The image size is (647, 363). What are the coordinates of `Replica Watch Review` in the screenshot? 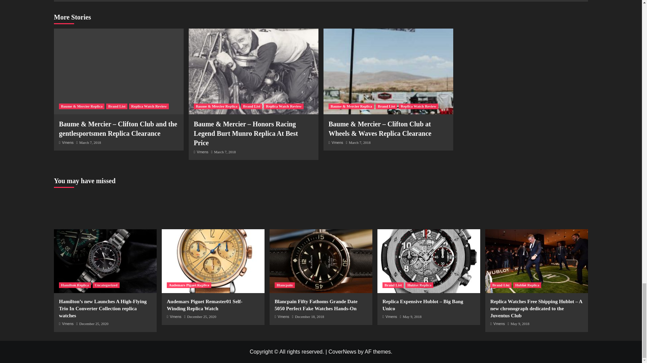 It's located at (284, 106).